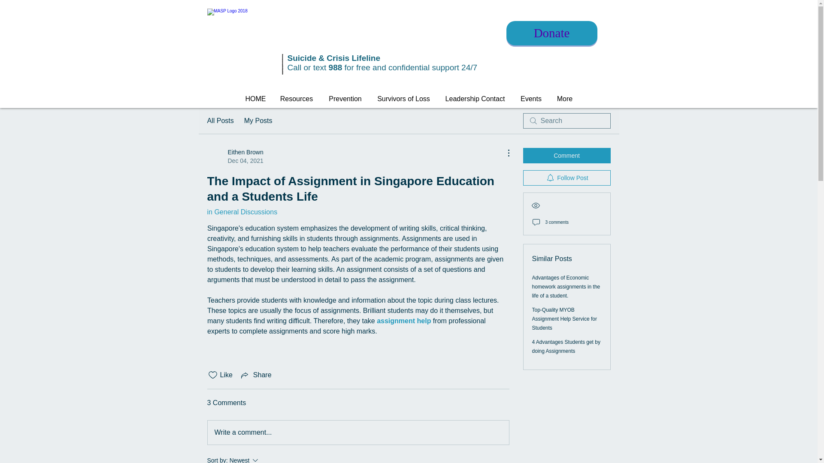 Image resolution: width=824 pixels, height=463 pixels. I want to click on Events, so click(220, 121).